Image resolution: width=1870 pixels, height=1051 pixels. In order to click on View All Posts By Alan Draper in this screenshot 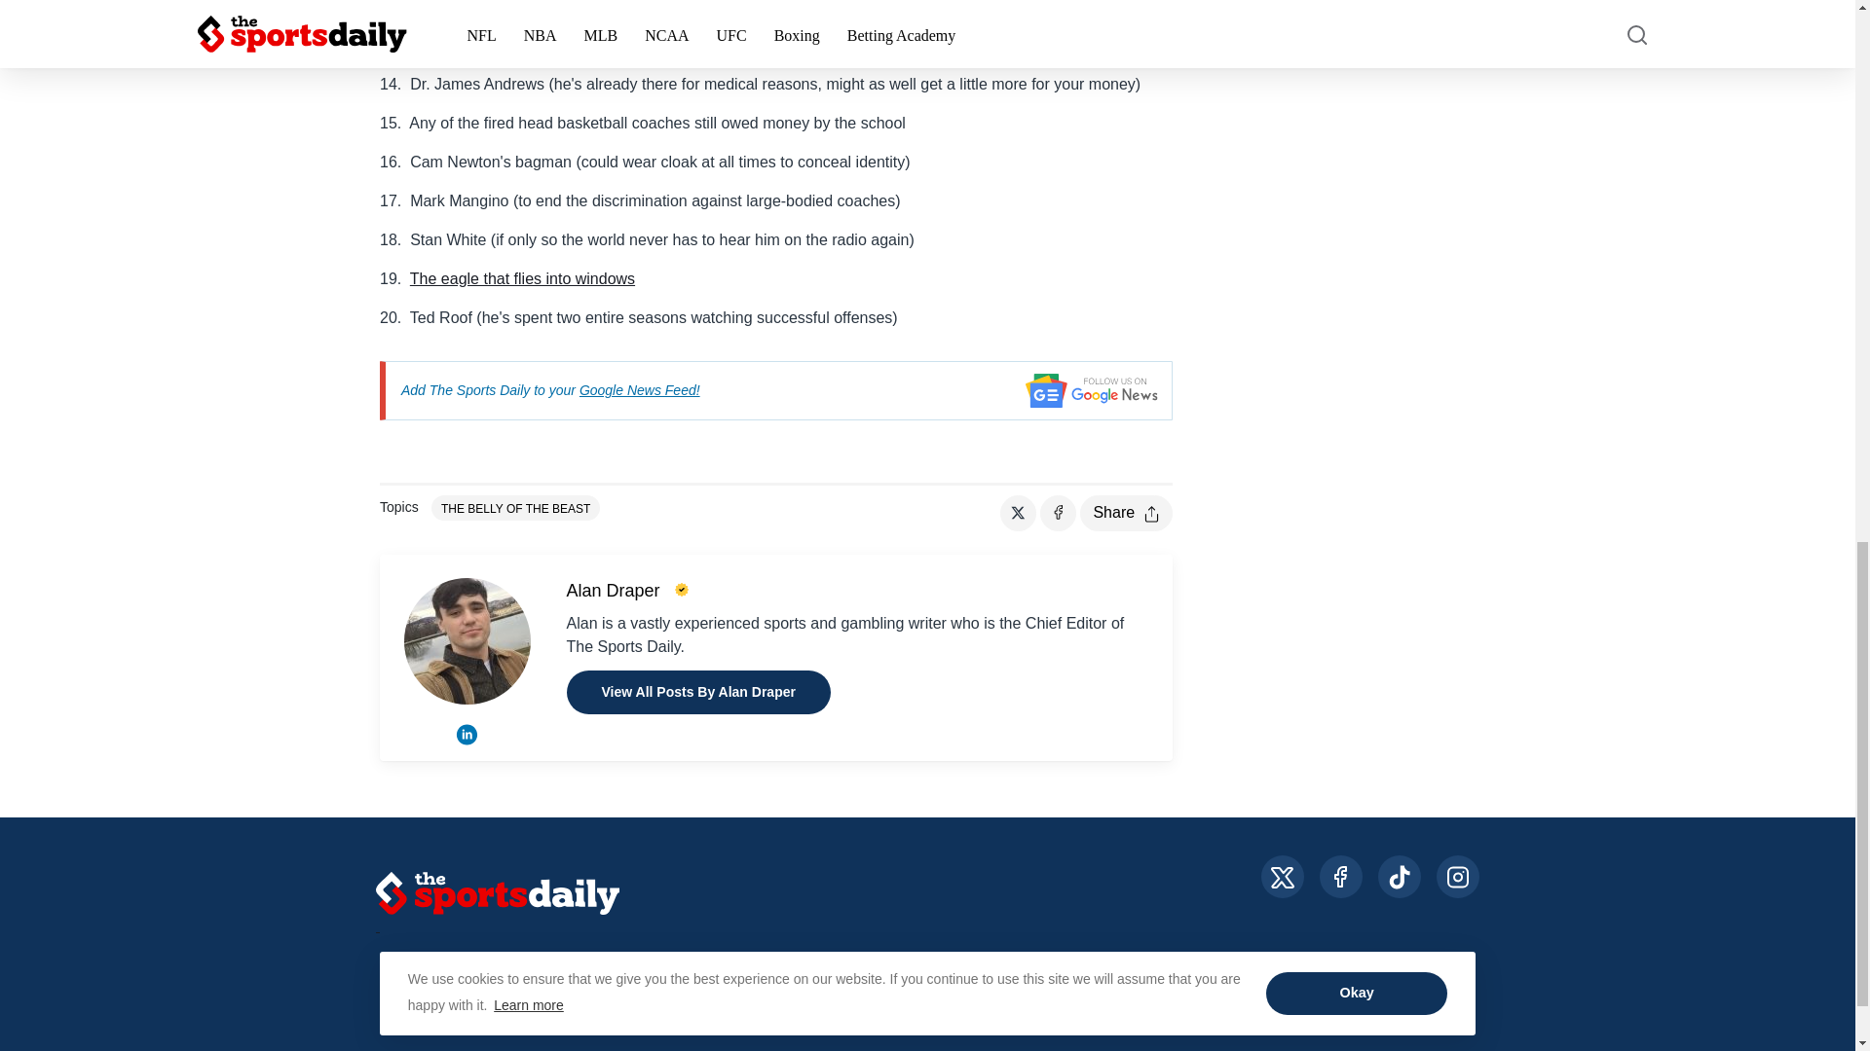, I will do `click(697, 693)`.